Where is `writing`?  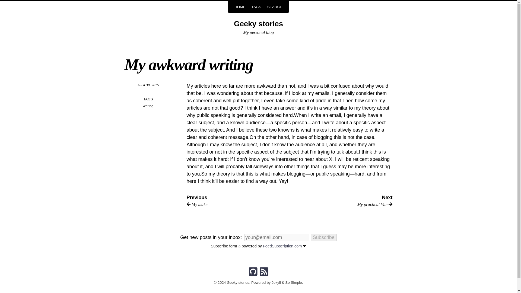 writing is located at coordinates (148, 106).